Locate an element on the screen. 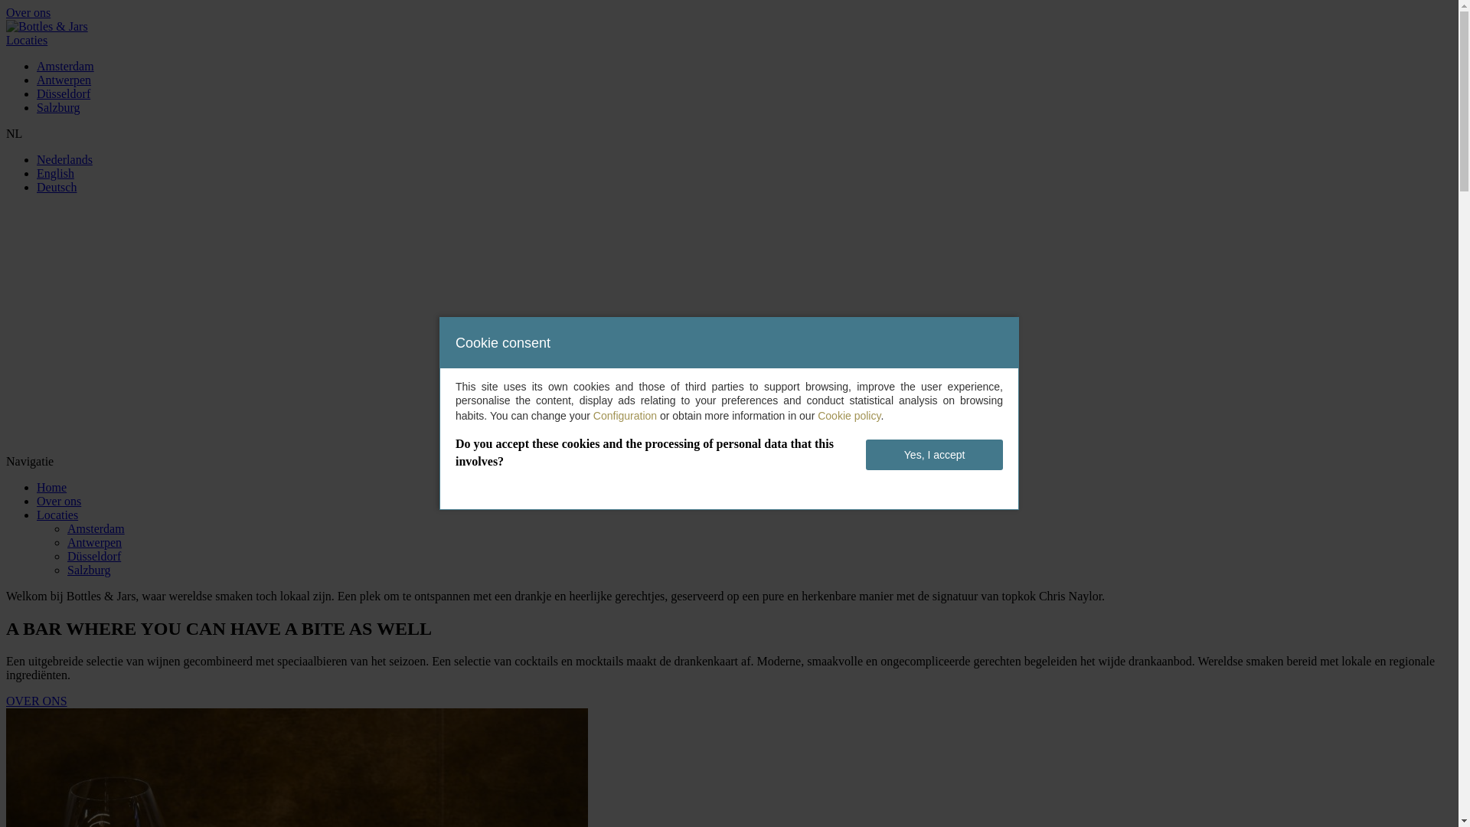 This screenshot has height=827, width=1470. English is located at coordinates (55, 173).